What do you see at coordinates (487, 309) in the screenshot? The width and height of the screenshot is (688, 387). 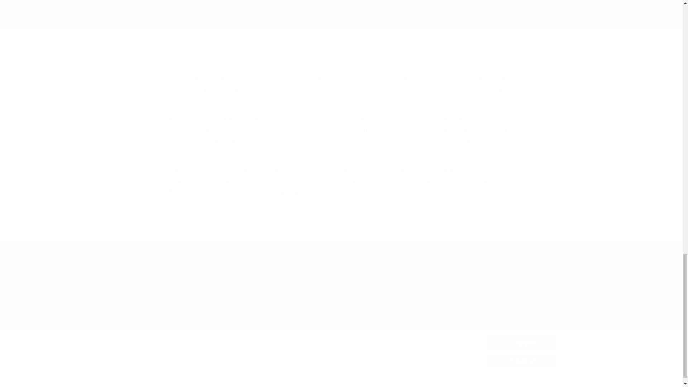 I see `Italiano` at bounding box center [487, 309].